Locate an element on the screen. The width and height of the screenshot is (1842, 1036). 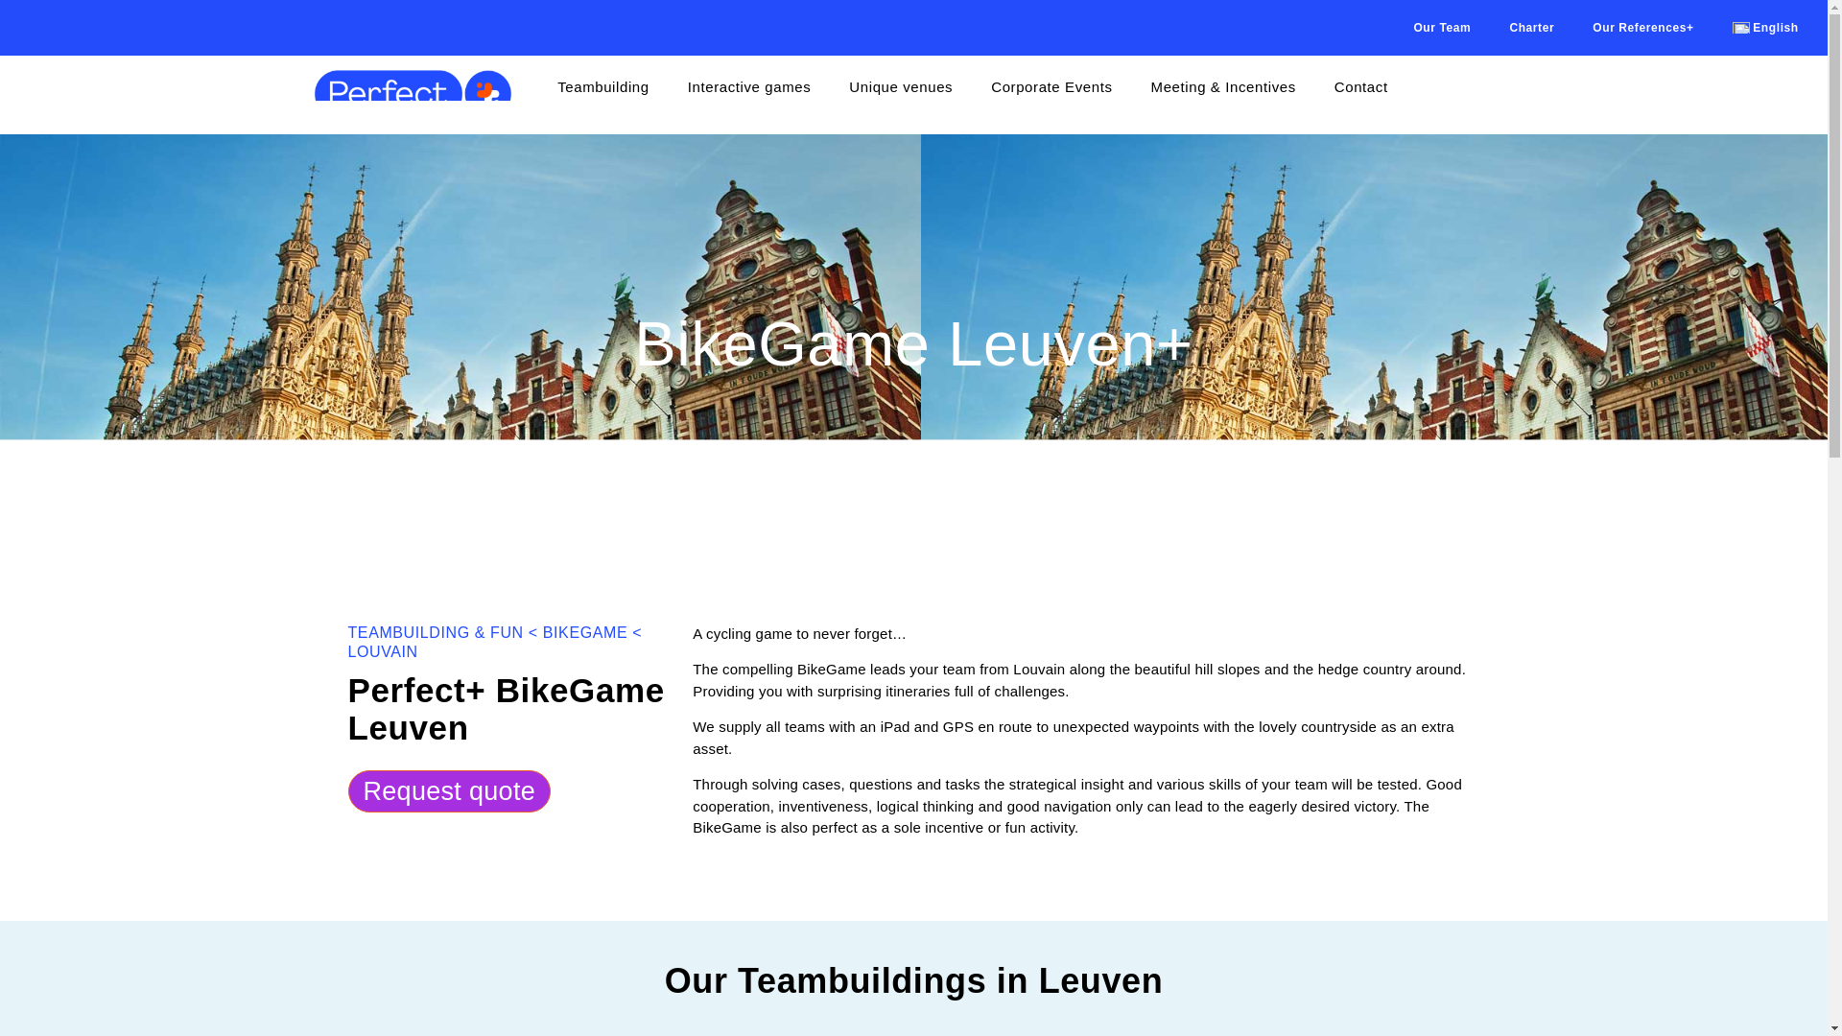
Our Team is located at coordinates (1442, 27).